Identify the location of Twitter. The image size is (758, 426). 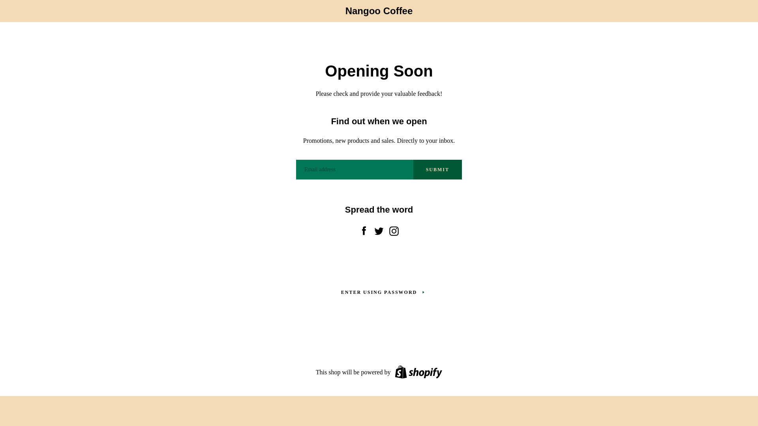
(379, 229).